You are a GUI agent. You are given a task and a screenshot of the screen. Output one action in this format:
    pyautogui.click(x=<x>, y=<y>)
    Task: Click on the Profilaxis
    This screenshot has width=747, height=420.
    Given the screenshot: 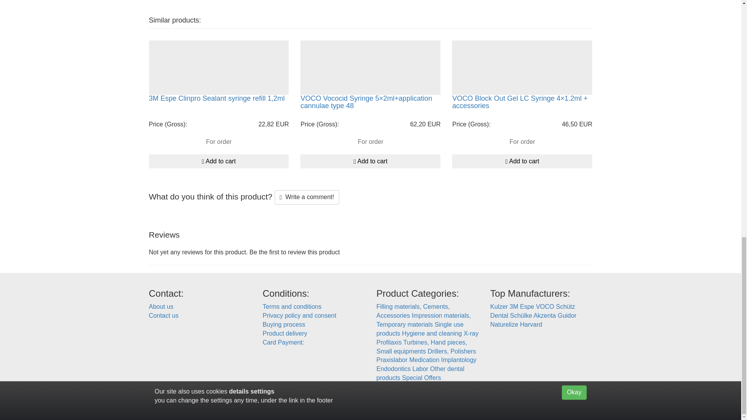 What is the action you would take?
    pyautogui.click(x=389, y=342)
    